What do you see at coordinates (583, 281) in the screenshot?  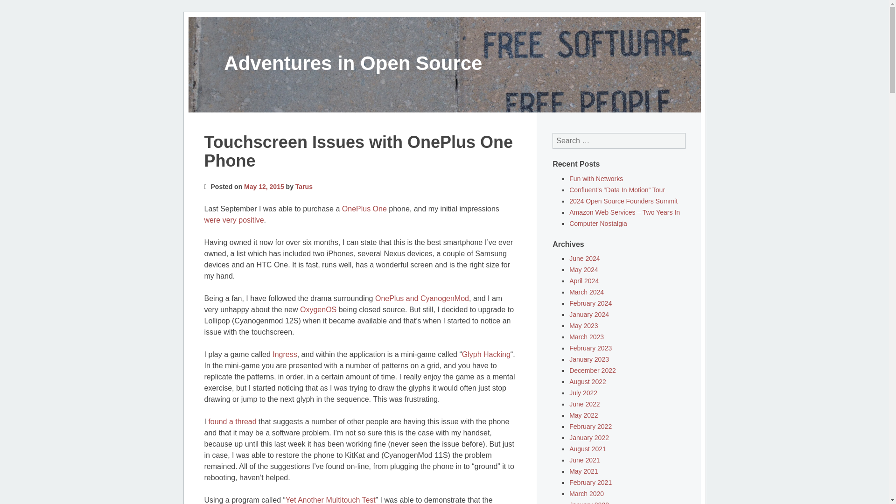 I see `April 2024` at bounding box center [583, 281].